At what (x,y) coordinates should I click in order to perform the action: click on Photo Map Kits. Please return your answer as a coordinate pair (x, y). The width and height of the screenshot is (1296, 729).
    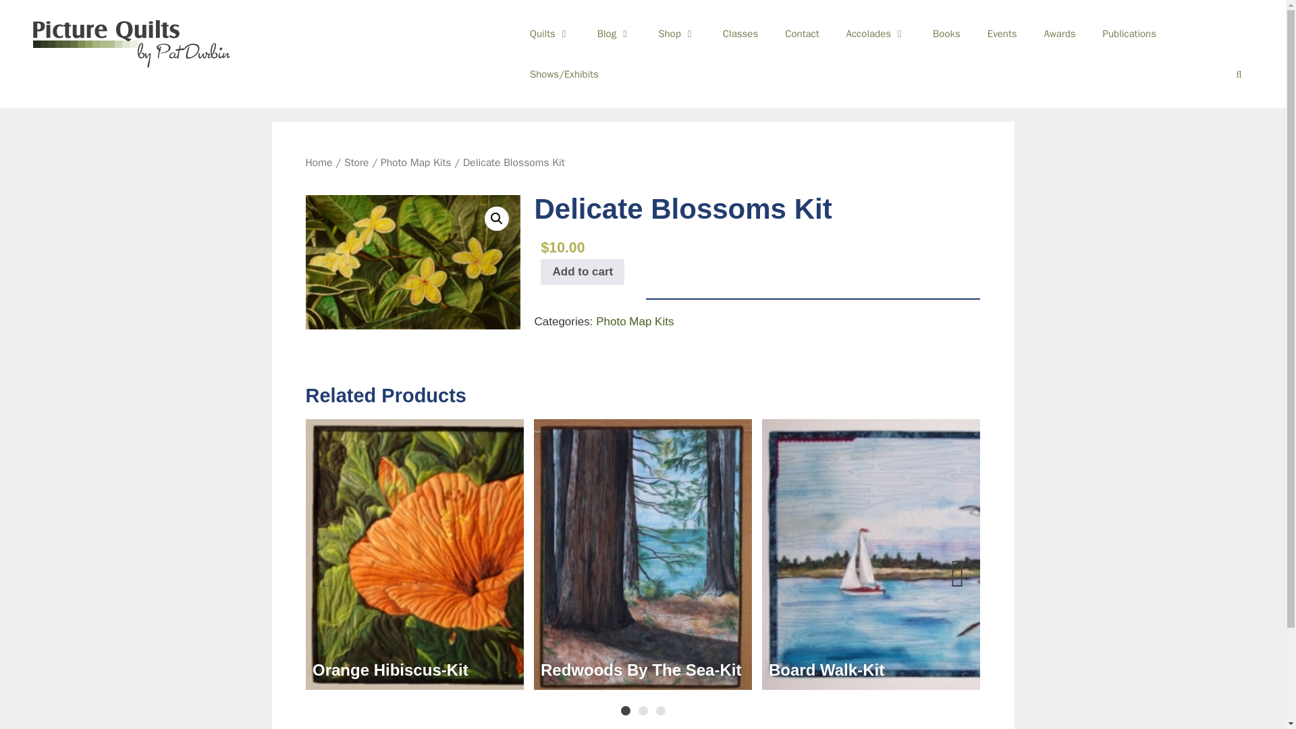
    Looking at the image, I should click on (634, 322).